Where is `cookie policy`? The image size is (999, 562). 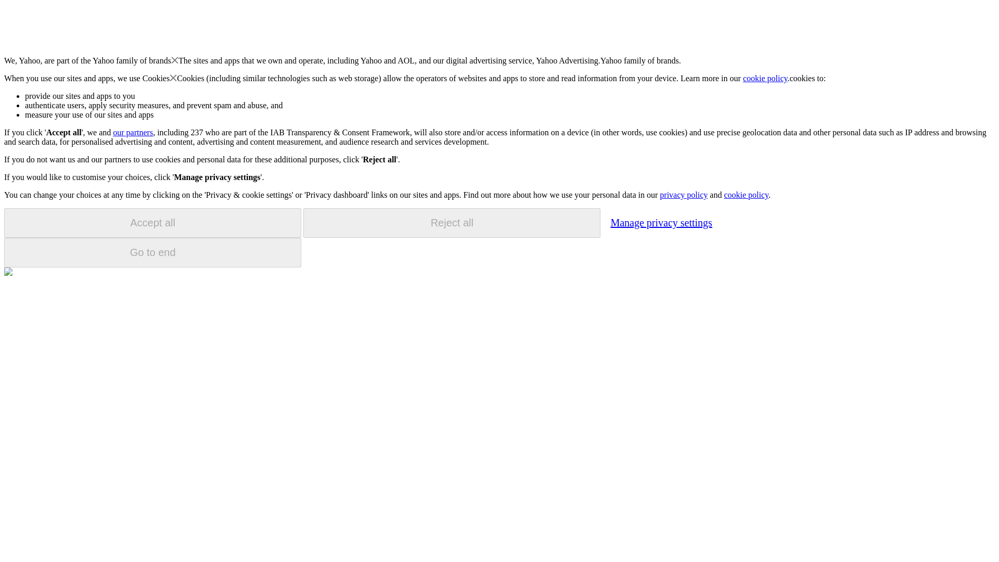
cookie policy is located at coordinates (765, 78).